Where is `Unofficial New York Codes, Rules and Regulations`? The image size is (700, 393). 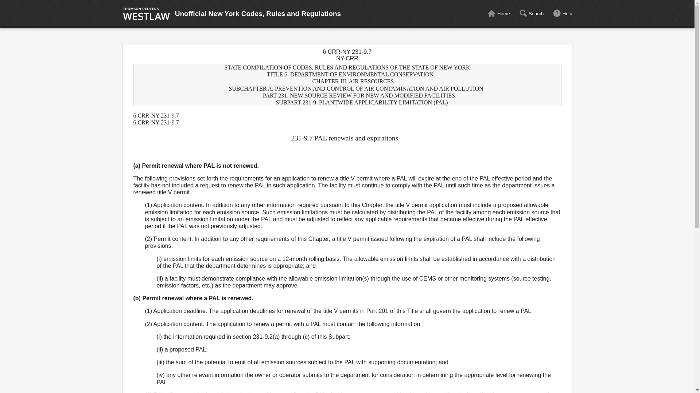
Unofficial New York Codes, Rules and Regulations is located at coordinates (258, 14).